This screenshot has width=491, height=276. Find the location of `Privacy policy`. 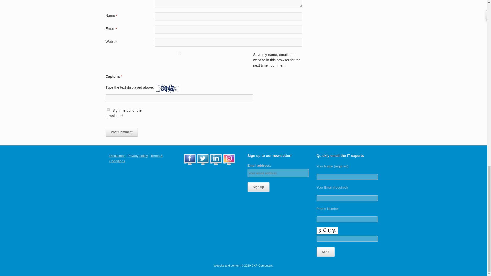

Privacy policy is located at coordinates (138, 155).